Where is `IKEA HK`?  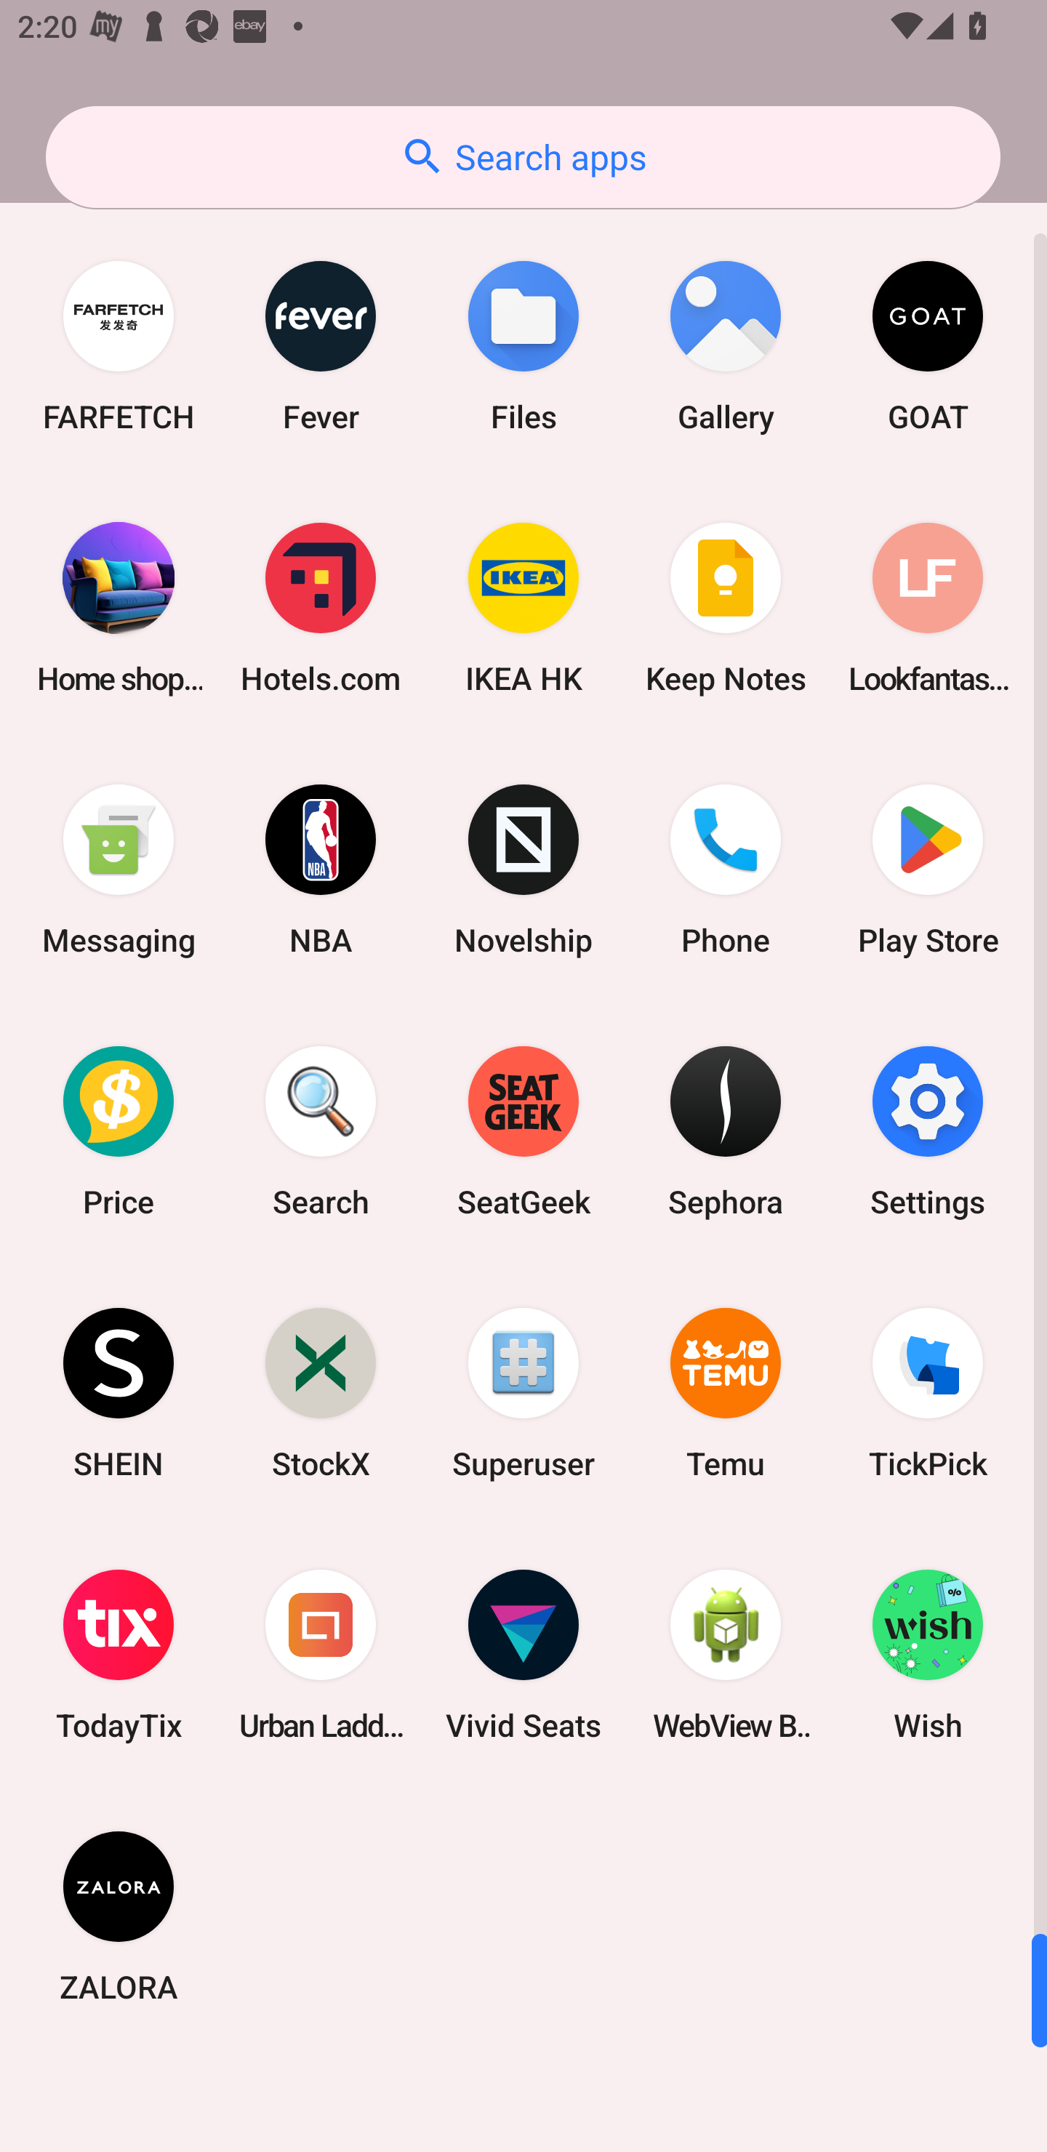 IKEA HK is located at coordinates (523, 608).